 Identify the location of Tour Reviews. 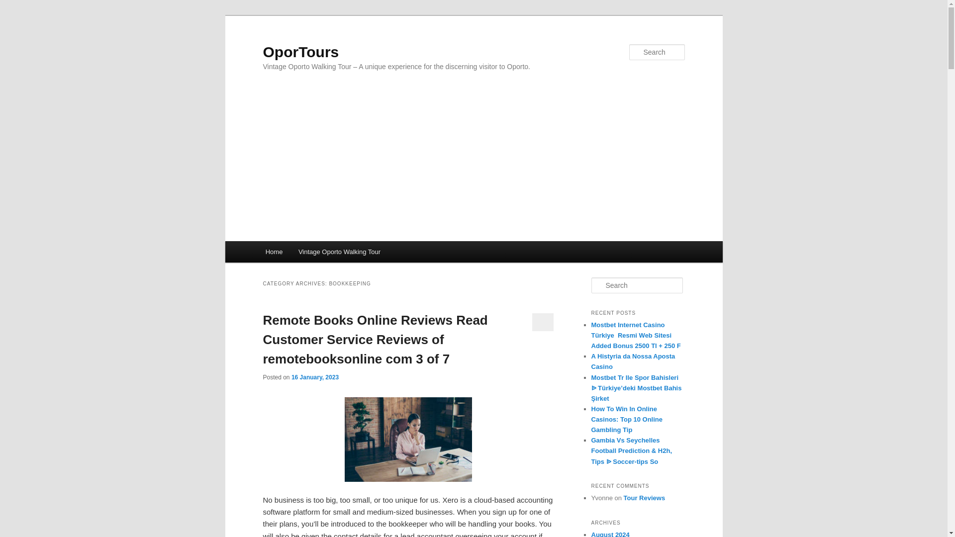
(645, 497).